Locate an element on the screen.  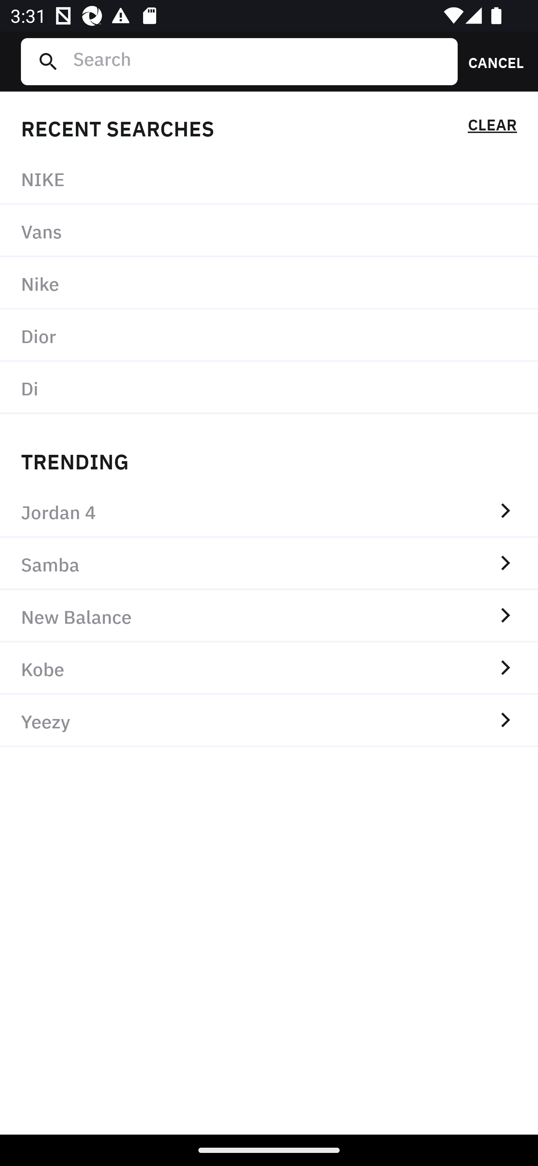
CANCEL is located at coordinates (491, 61).